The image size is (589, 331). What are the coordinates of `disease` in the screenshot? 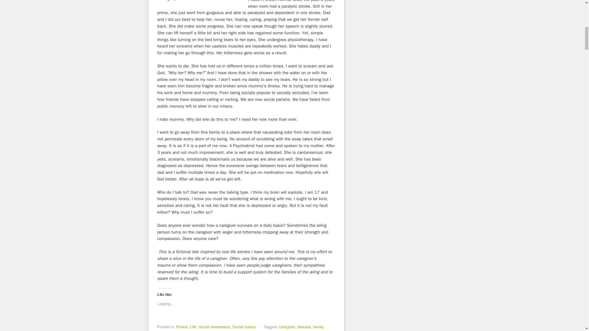 It's located at (304, 327).